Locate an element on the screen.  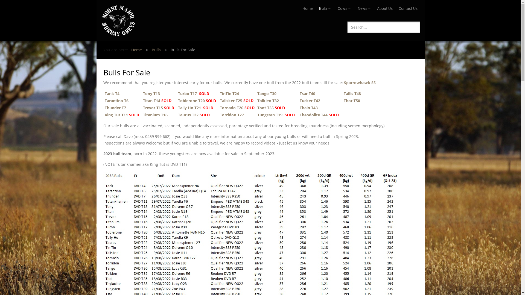
Home is located at coordinates (307, 8).